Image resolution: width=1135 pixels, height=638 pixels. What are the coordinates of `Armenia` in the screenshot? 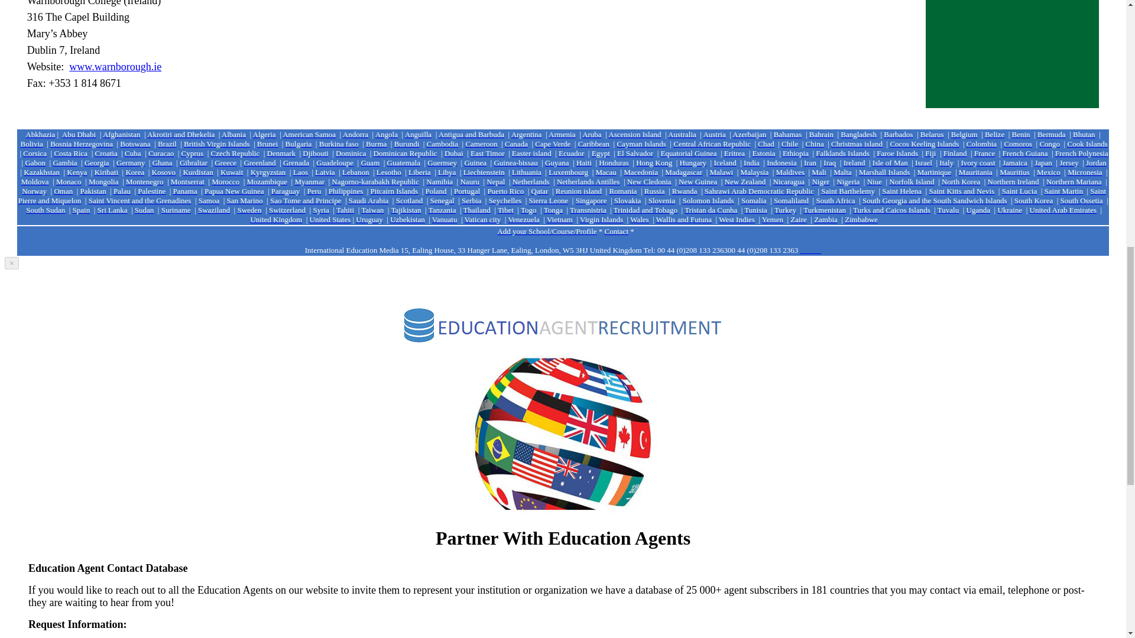 It's located at (562, 134).